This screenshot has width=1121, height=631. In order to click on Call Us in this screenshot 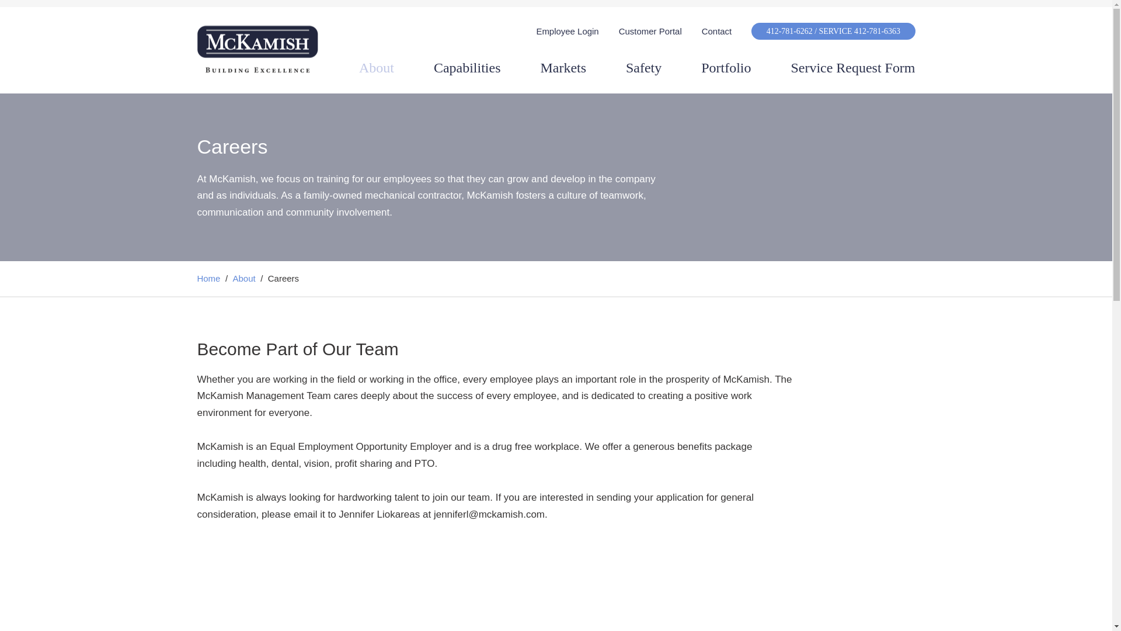, I will do `click(833, 31)`.